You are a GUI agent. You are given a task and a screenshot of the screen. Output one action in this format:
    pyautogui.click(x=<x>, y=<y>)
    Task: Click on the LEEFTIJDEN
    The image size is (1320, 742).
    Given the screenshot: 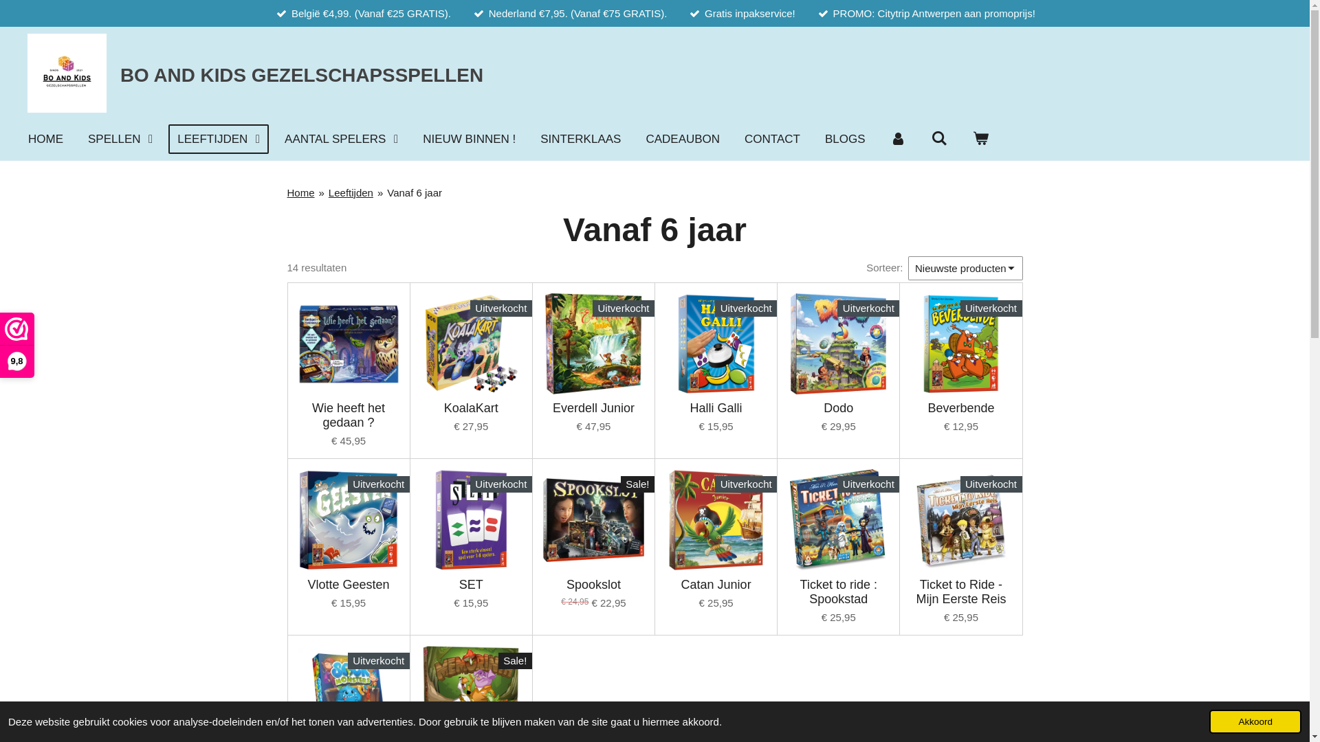 What is the action you would take?
    pyautogui.click(x=219, y=139)
    